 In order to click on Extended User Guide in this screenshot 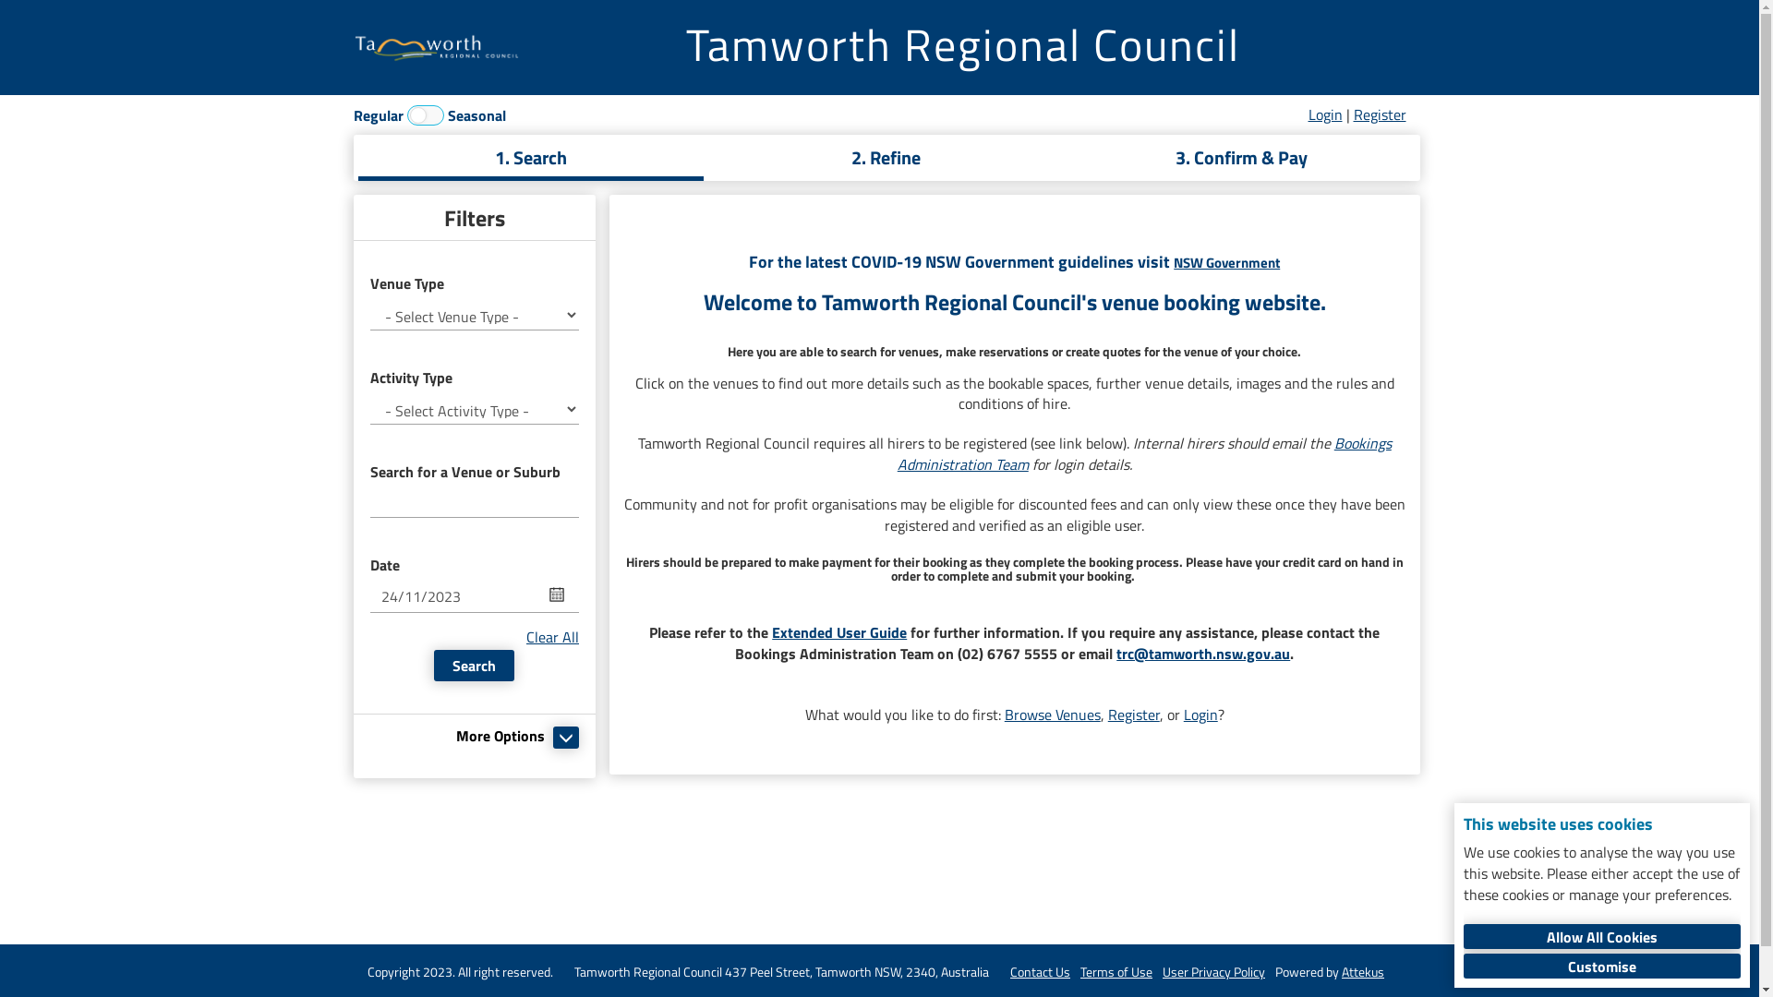, I will do `click(839, 632)`.